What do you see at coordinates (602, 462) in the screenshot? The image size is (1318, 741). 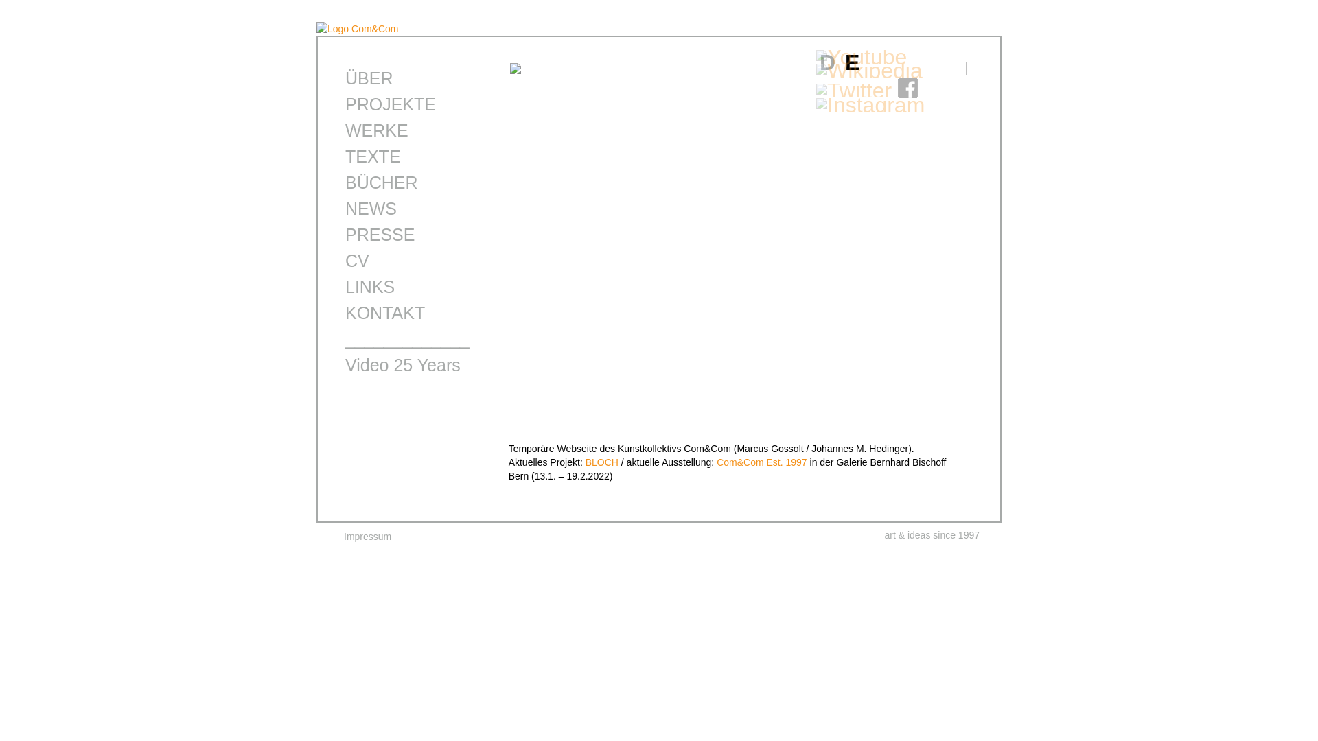 I see `BLOCH` at bounding box center [602, 462].